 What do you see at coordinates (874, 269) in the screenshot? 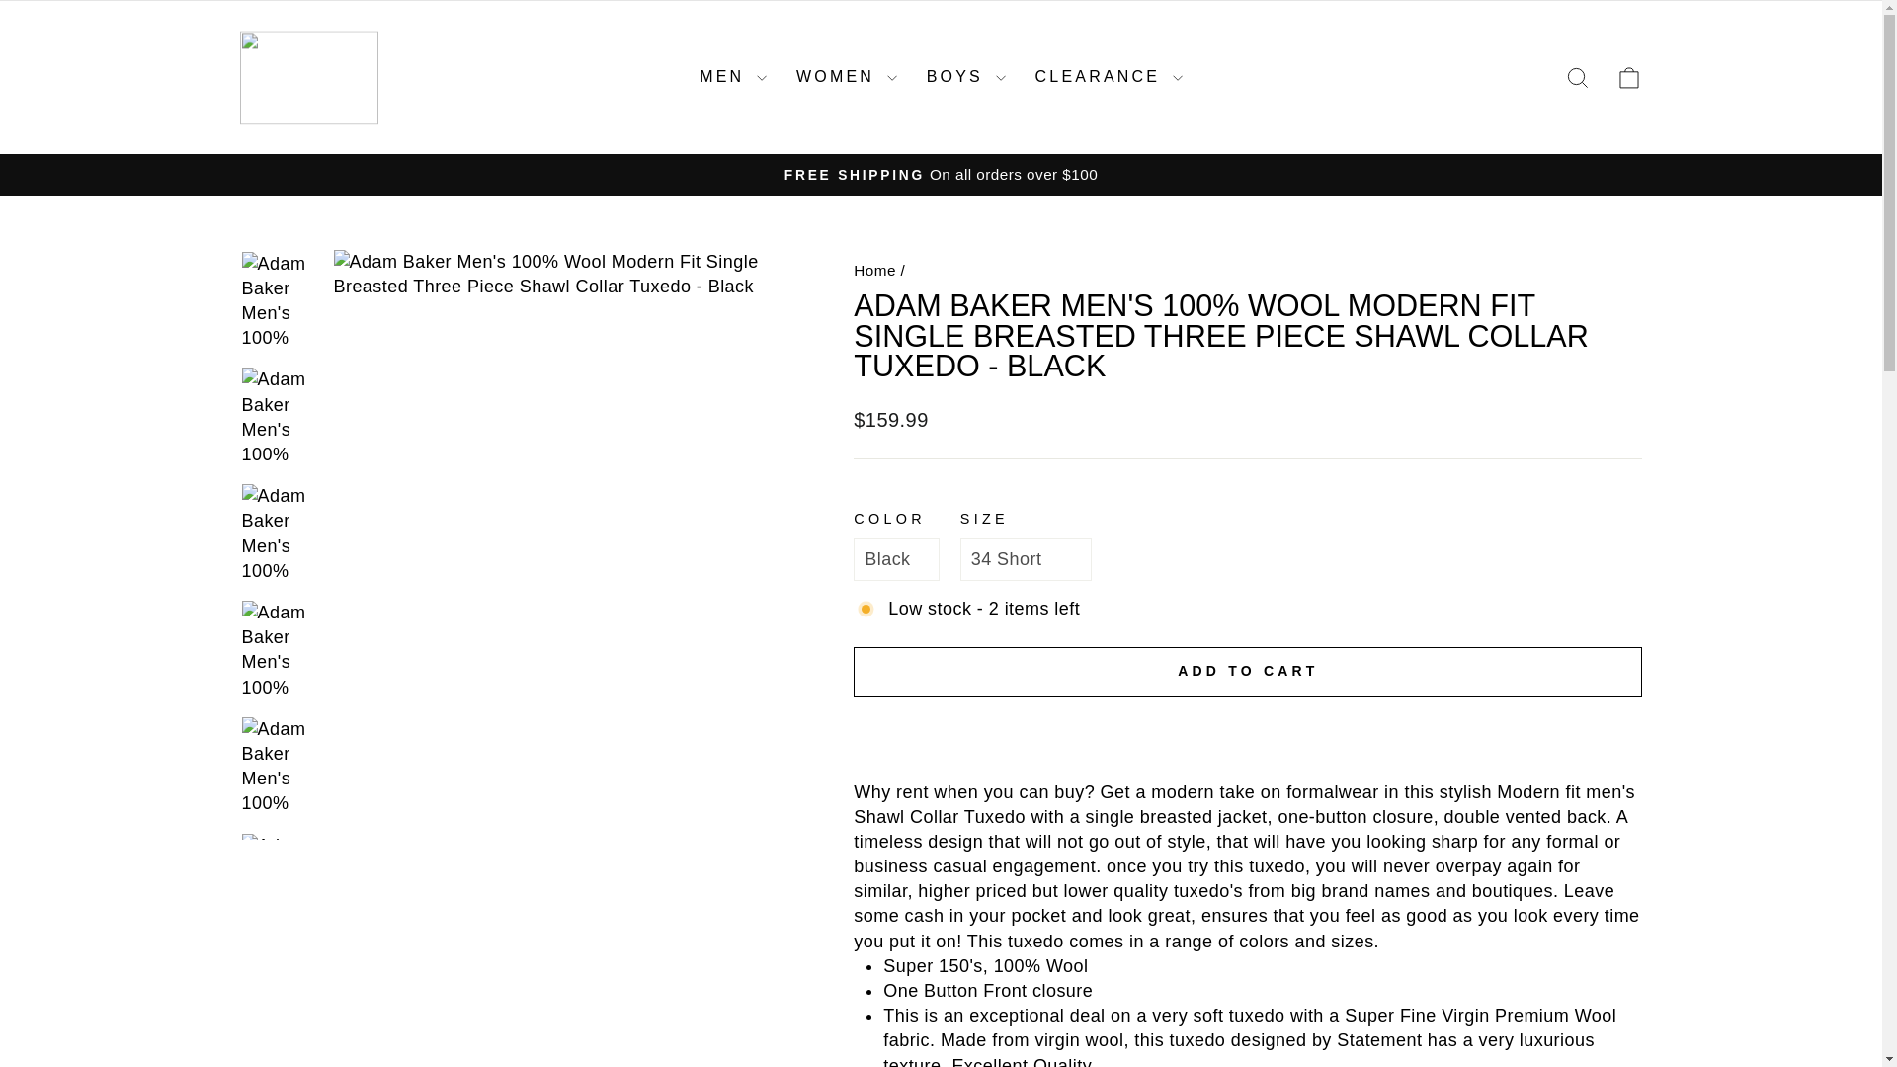
I see `Back to the frontpage` at bounding box center [874, 269].